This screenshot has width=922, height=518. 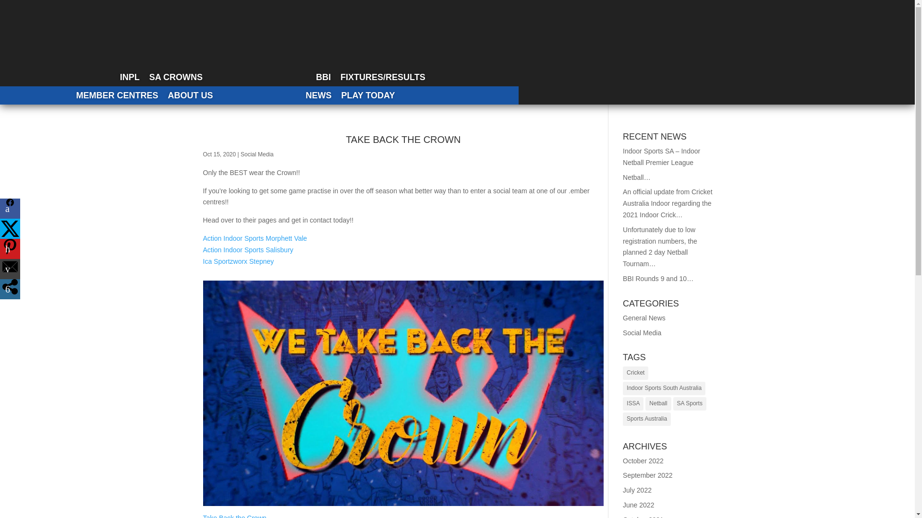 I want to click on MEMBER CENTRES, so click(x=117, y=95).